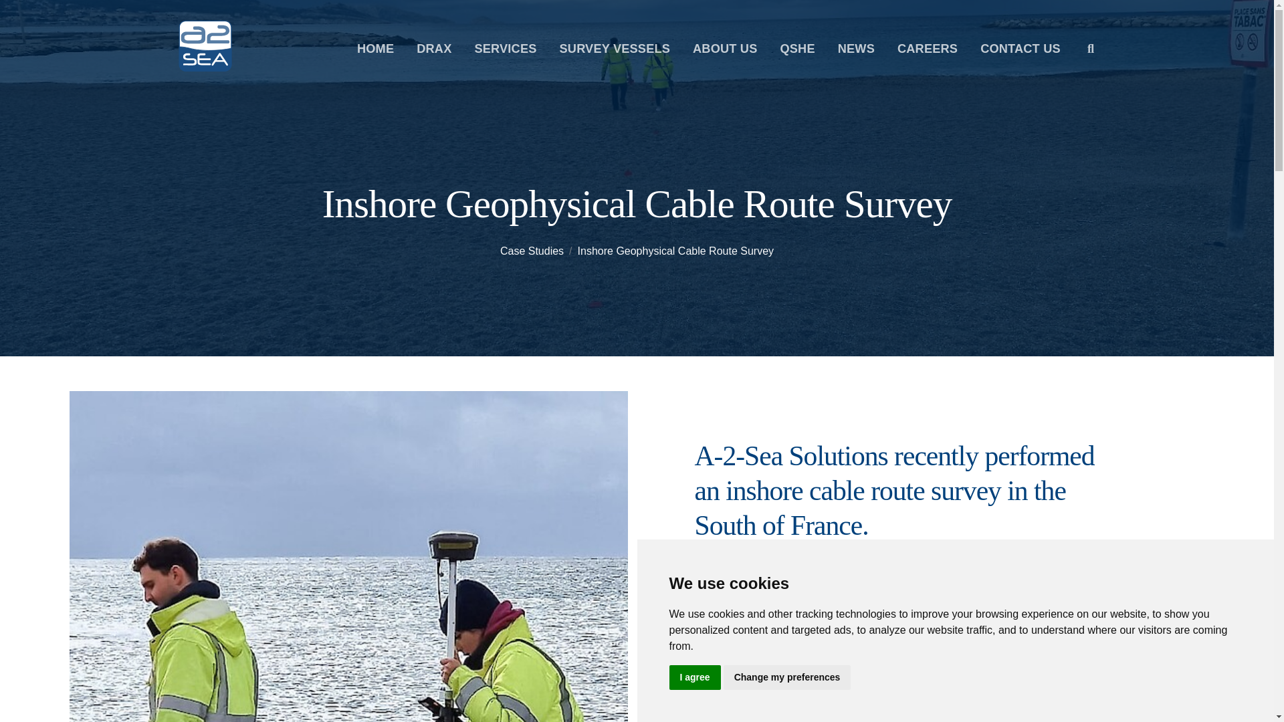 The height and width of the screenshot is (722, 1284). What do you see at coordinates (694, 677) in the screenshot?
I see `I agree` at bounding box center [694, 677].